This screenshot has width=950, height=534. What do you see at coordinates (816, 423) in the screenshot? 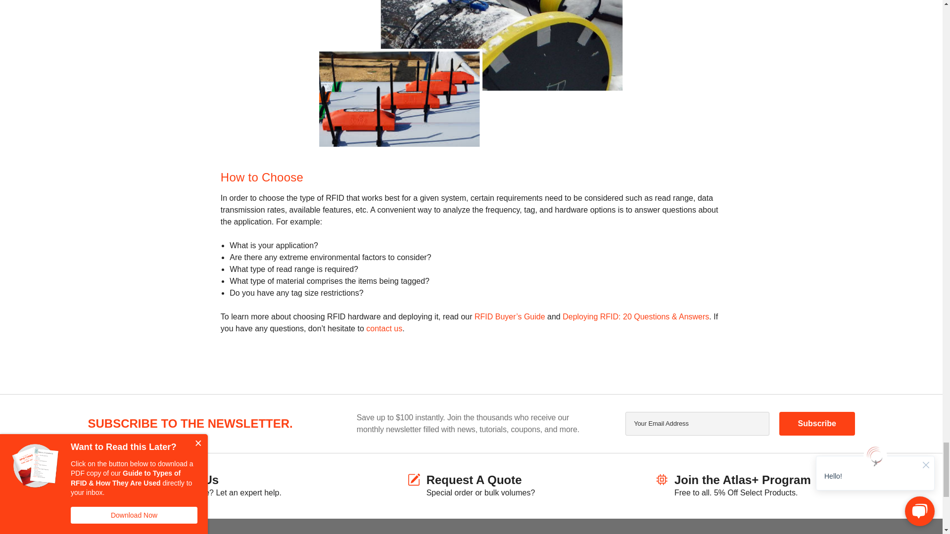
I see `Subscribe` at bounding box center [816, 423].